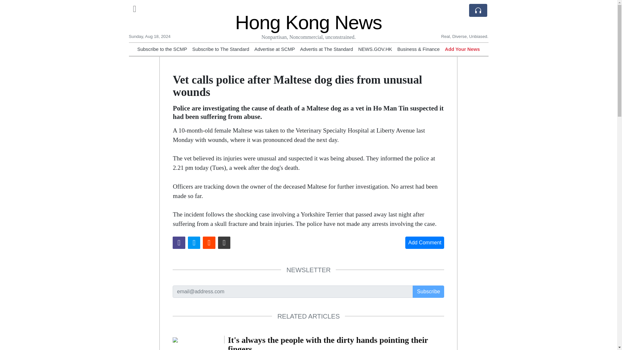 The image size is (622, 350). I want to click on Add Your News, so click(462, 49).